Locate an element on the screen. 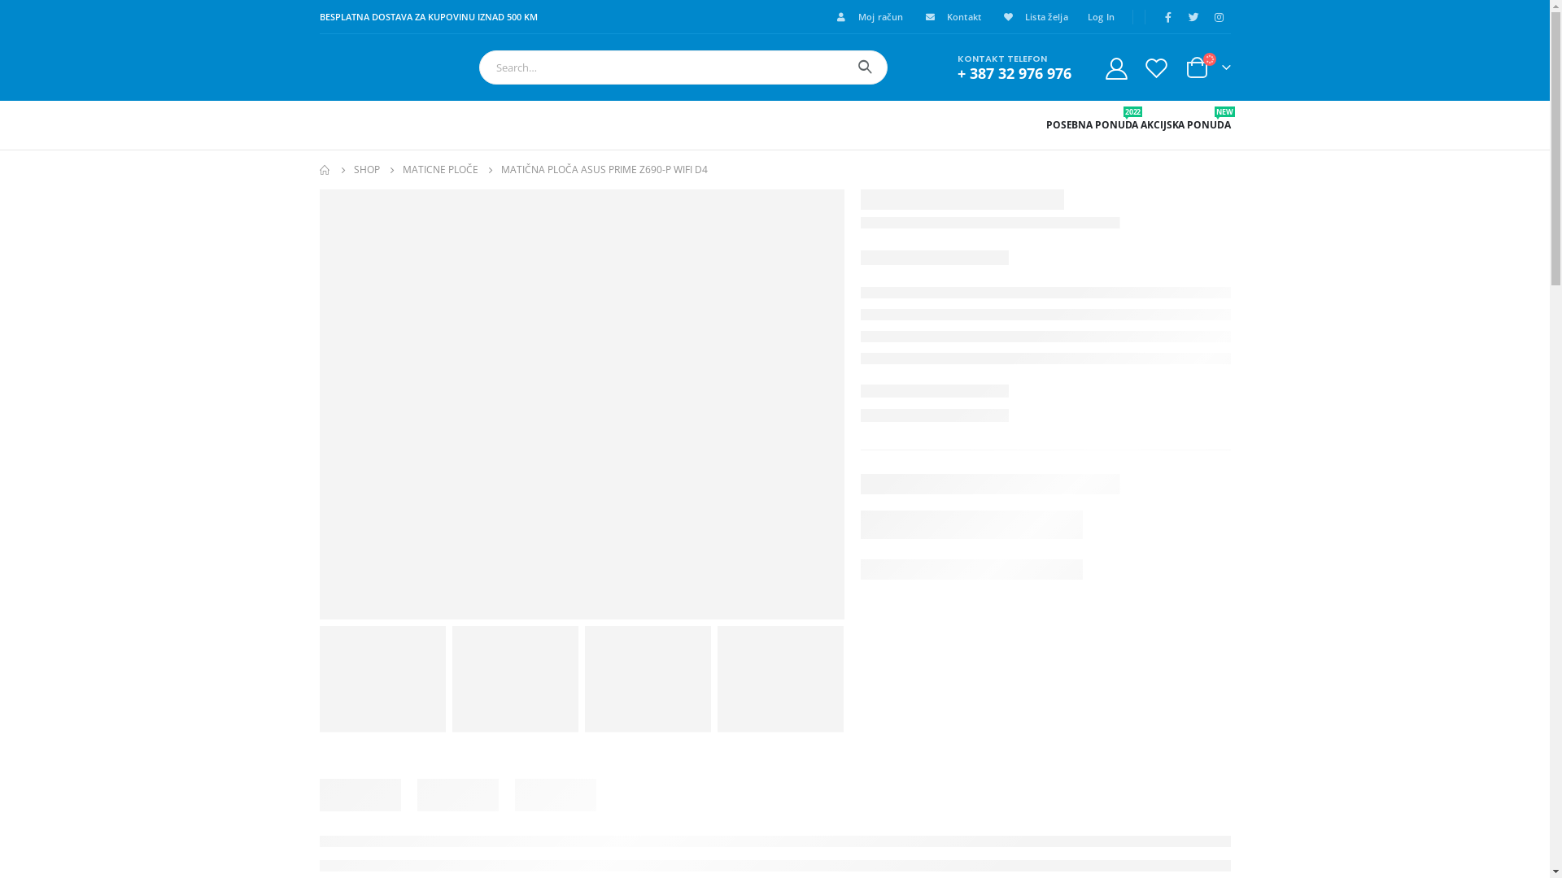  POSEBNA PONUDA
2022 is located at coordinates (1092, 125).